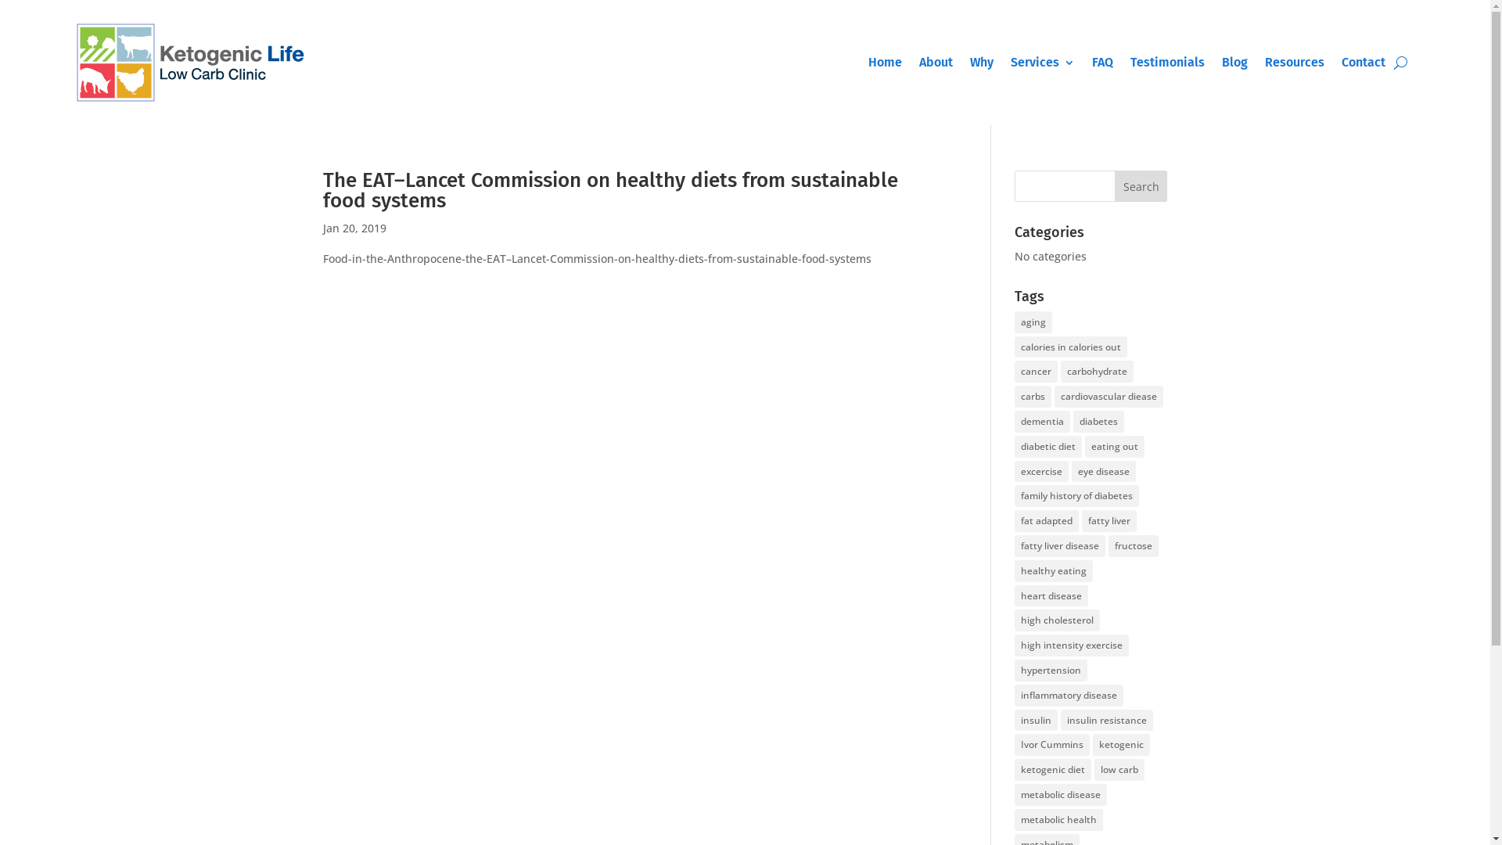 Image resolution: width=1502 pixels, height=845 pixels. What do you see at coordinates (1053, 770) in the screenshot?
I see `ketogenic diet` at bounding box center [1053, 770].